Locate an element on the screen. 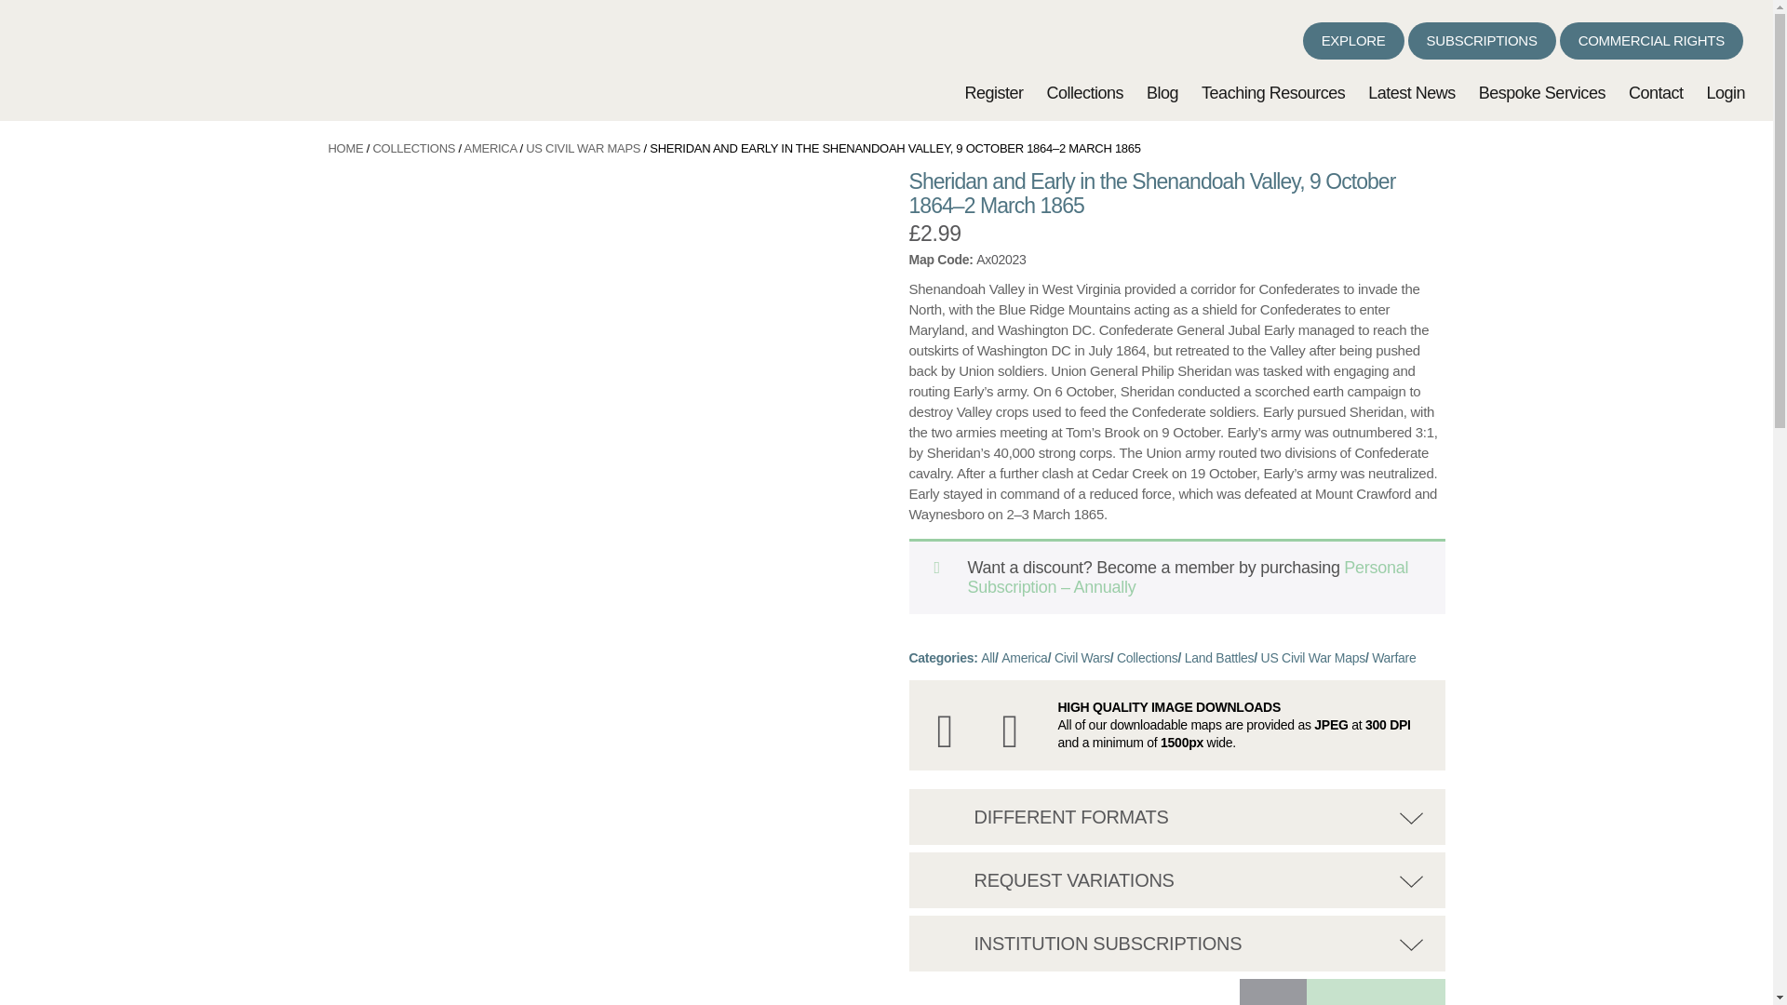 This screenshot has height=1005, width=1787. AMERICA is located at coordinates (491, 149).